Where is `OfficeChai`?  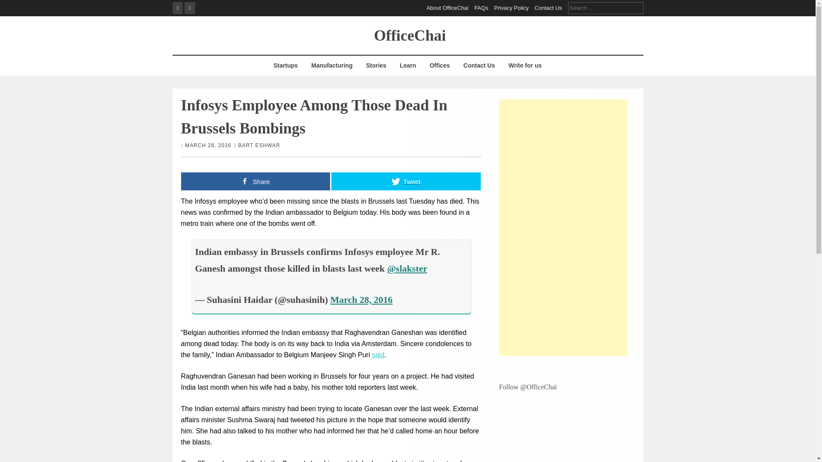
OfficeChai is located at coordinates (410, 35).